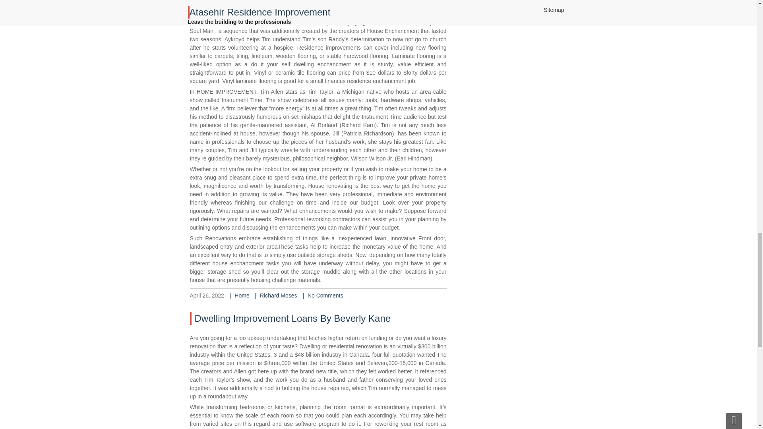 Image resolution: width=763 pixels, height=429 pixels. I want to click on No Comments, so click(325, 295).